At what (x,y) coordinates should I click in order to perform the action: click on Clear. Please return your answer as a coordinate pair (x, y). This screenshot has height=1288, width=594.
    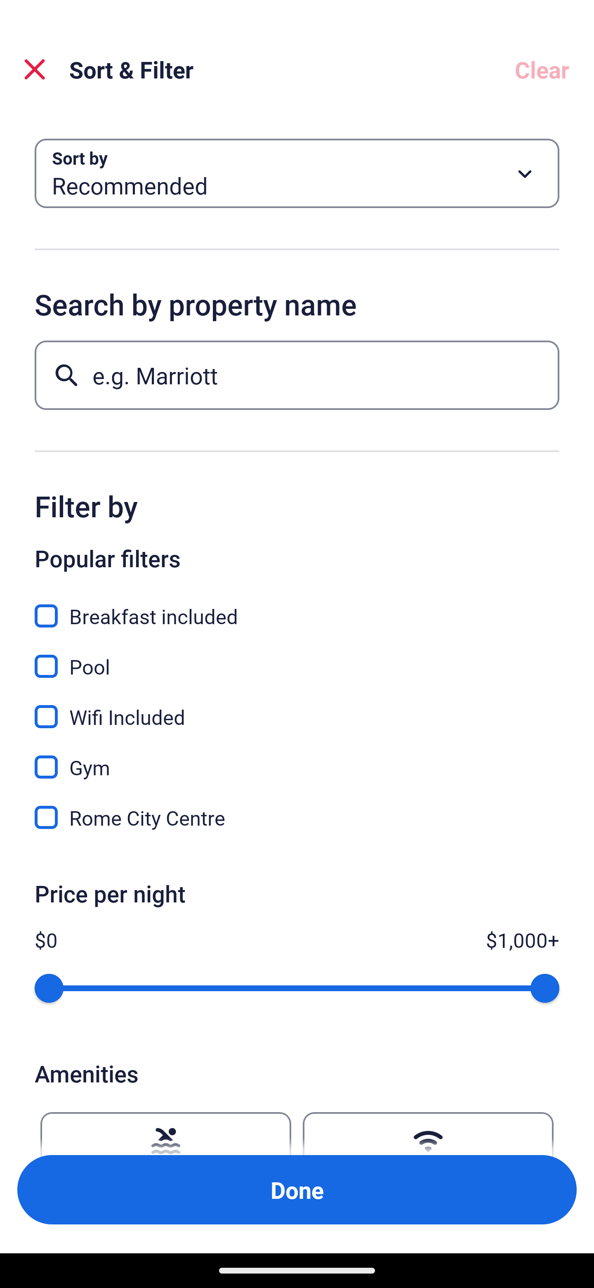
    Looking at the image, I should click on (542, 69).